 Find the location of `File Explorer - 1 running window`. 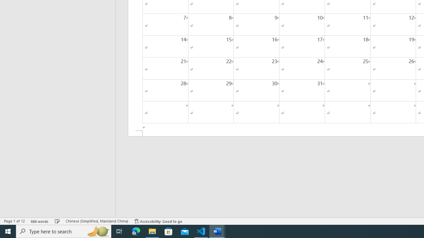

File Explorer - 1 running window is located at coordinates (152, 231).